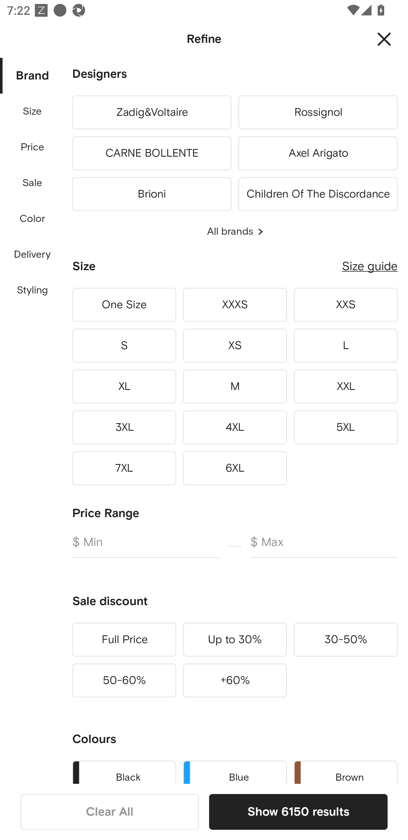  Describe the element at coordinates (124, 468) in the screenshot. I see `7XL` at that location.